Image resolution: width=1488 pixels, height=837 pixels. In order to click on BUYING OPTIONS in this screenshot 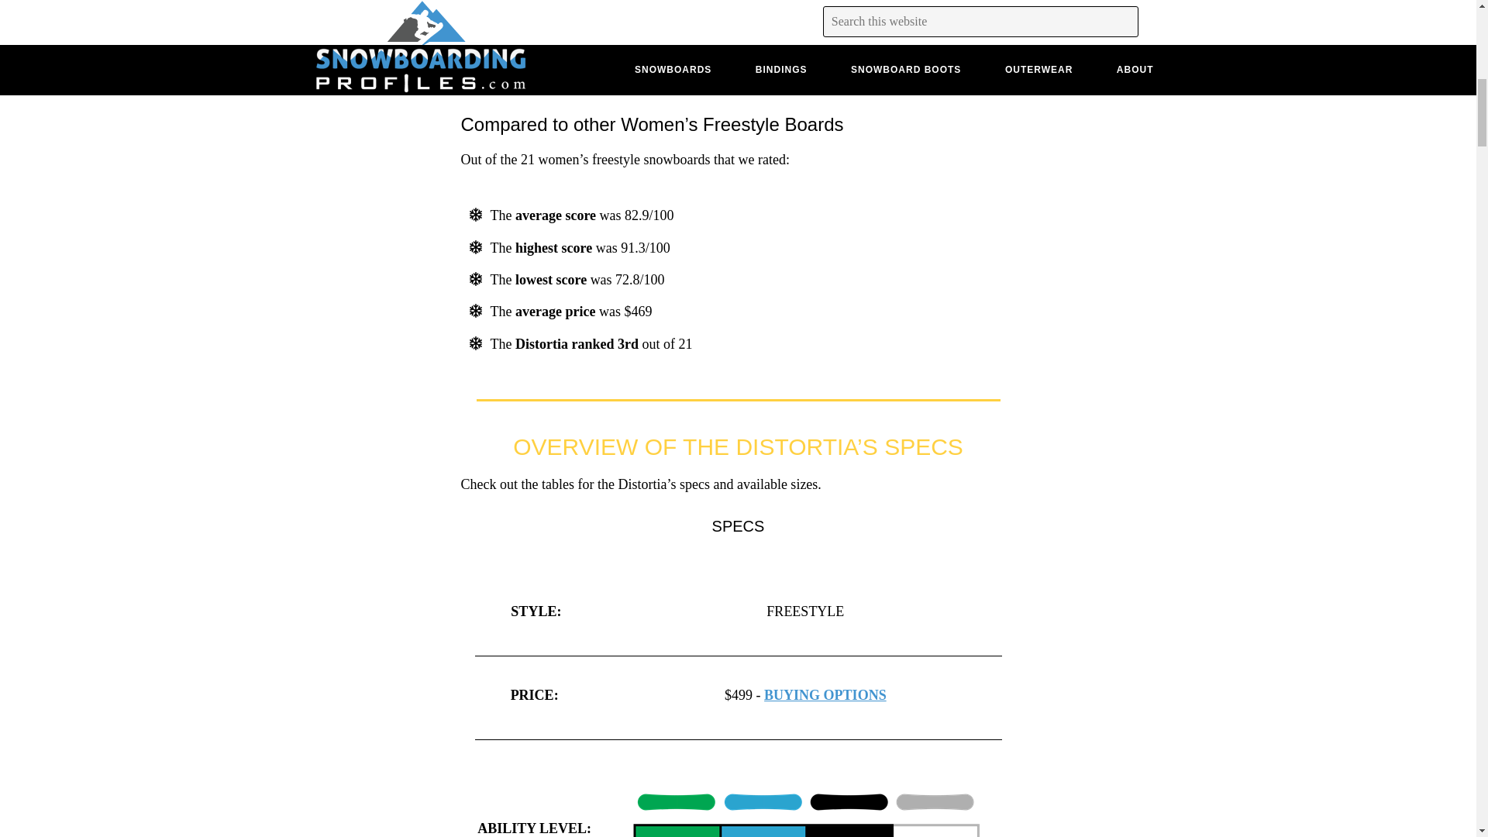, I will do `click(825, 694)`.